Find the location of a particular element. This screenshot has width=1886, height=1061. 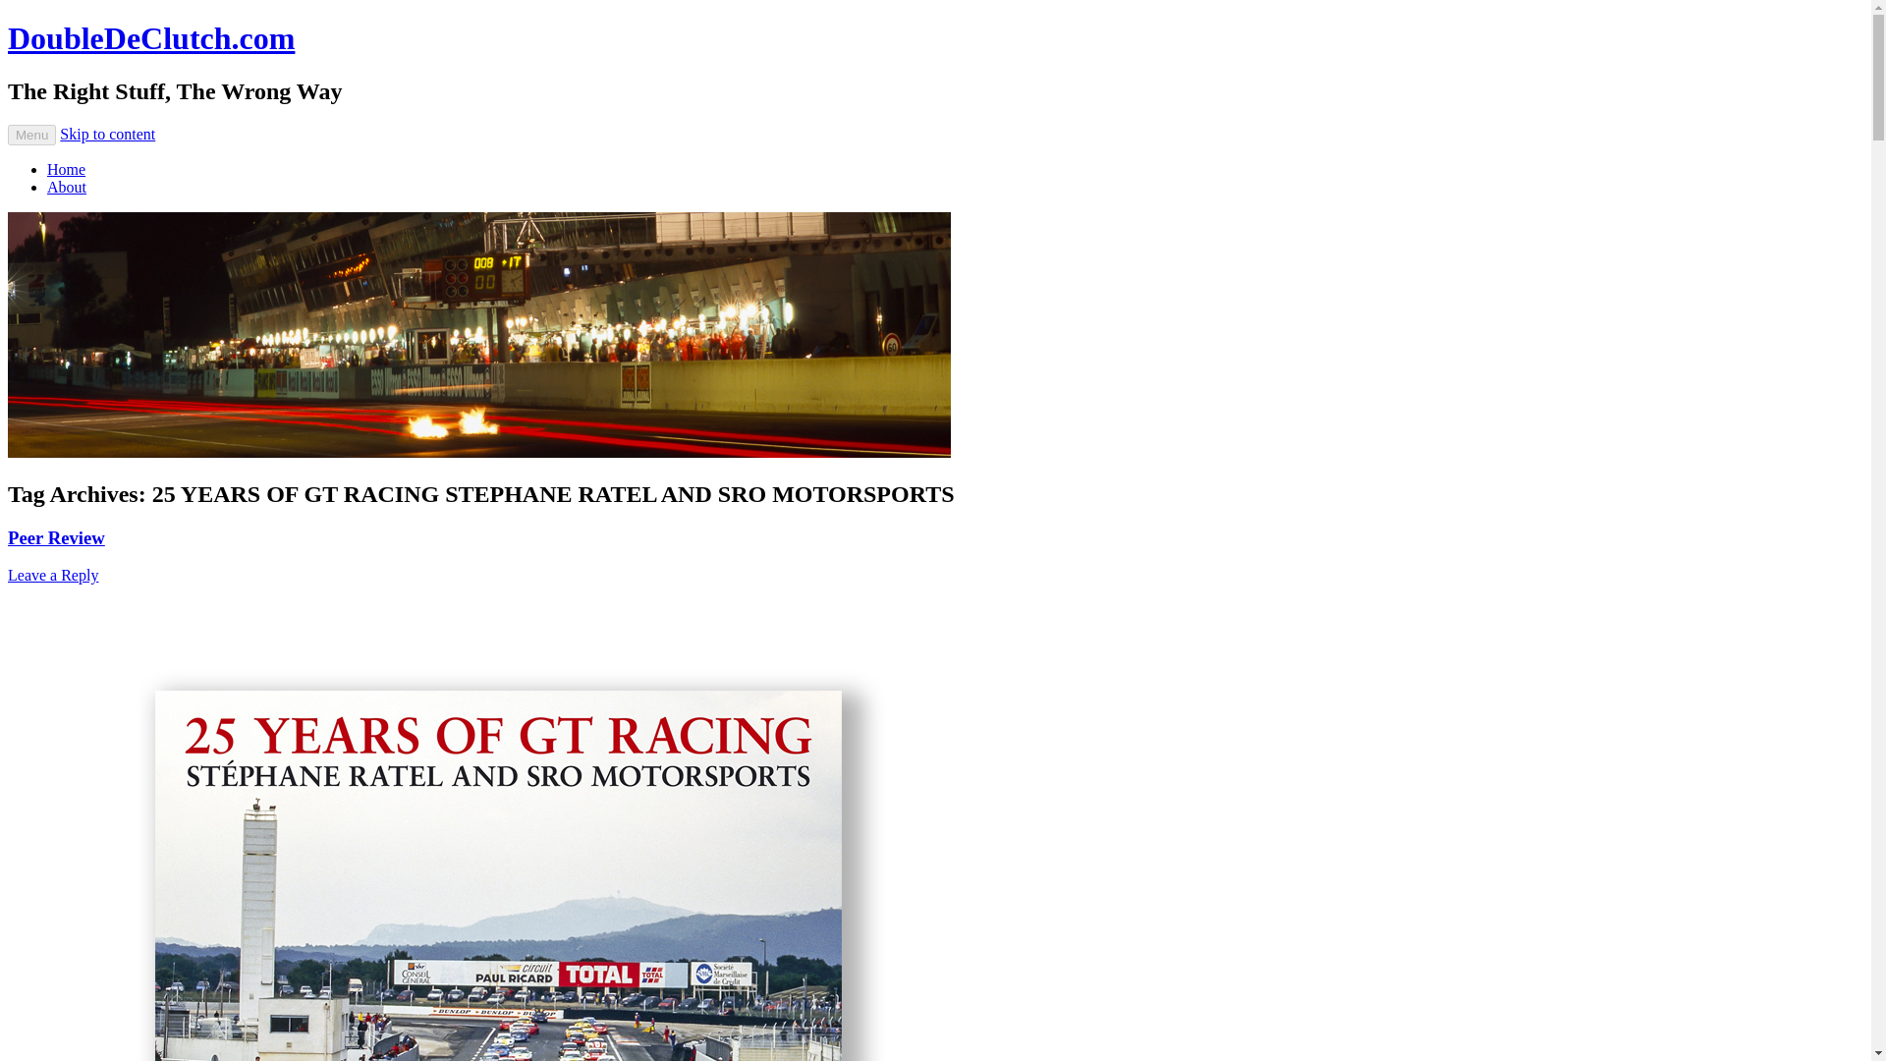

Peer Review is located at coordinates (56, 537).